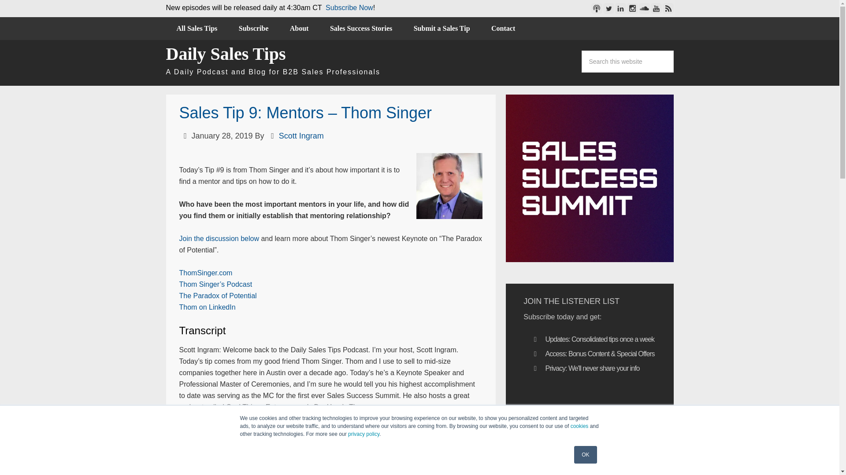 The height and width of the screenshot is (475, 846). What do you see at coordinates (226, 54) in the screenshot?
I see `Daily Sales Tips` at bounding box center [226, 54].